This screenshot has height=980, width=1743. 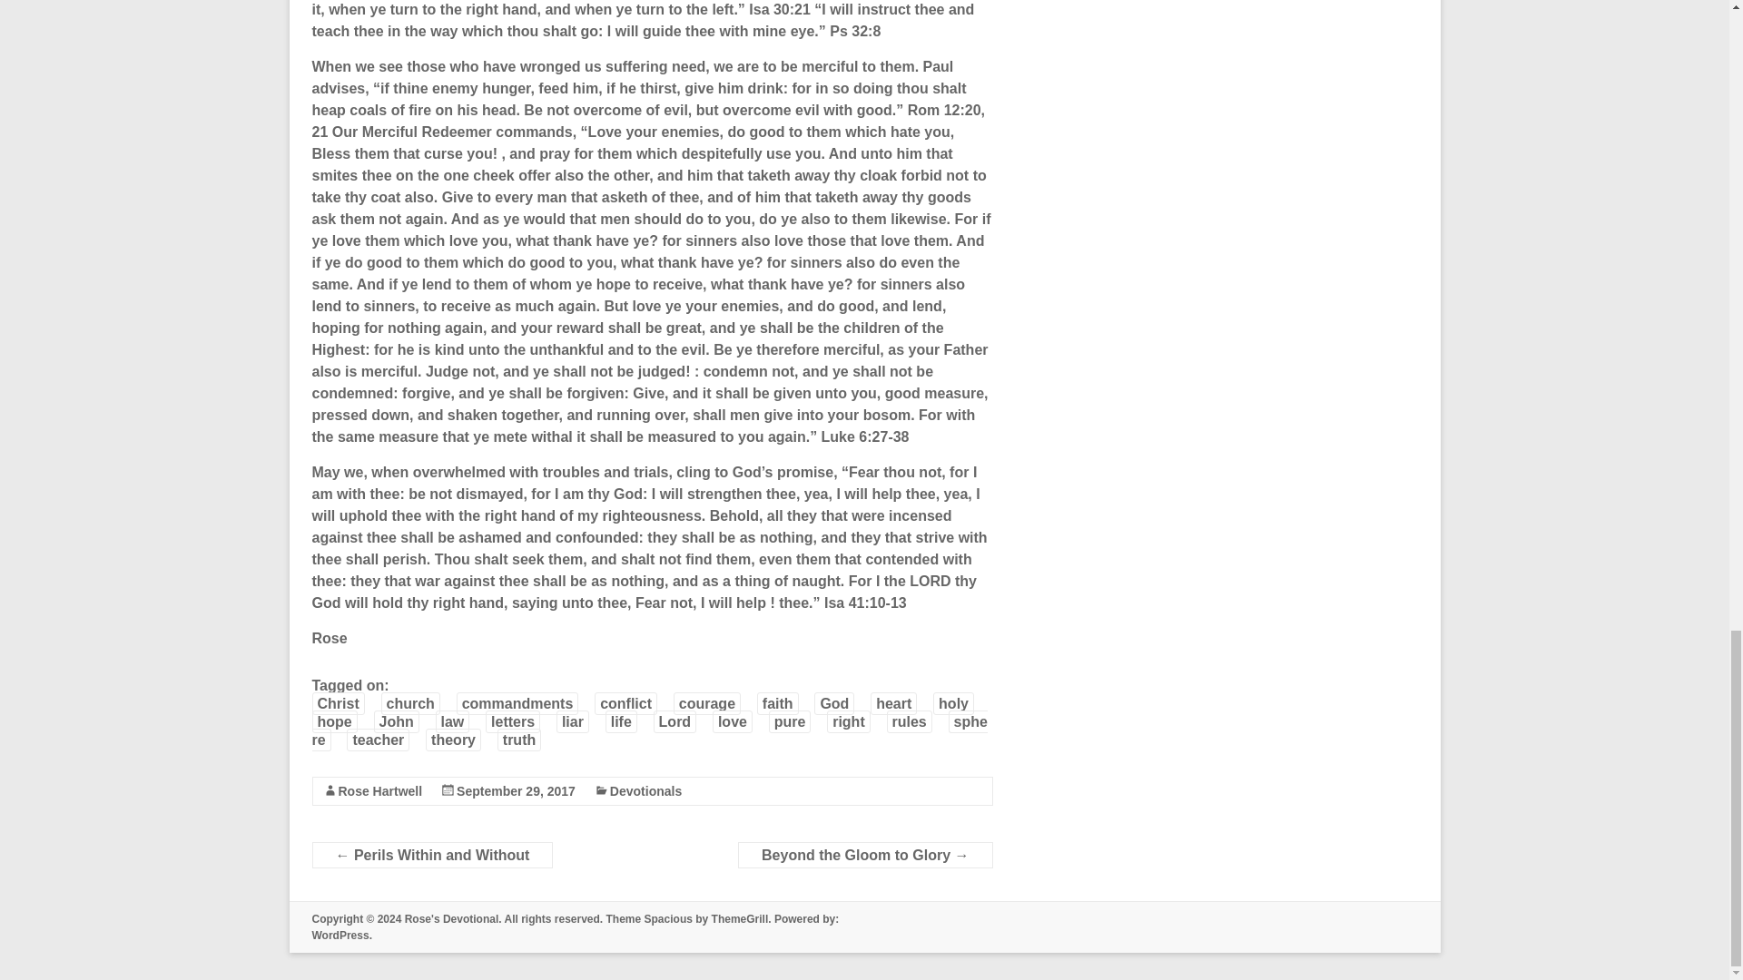 What do you see at coordinates (452, 740) in the screenshot?
I see `theory` at bounding box center [452, 740].